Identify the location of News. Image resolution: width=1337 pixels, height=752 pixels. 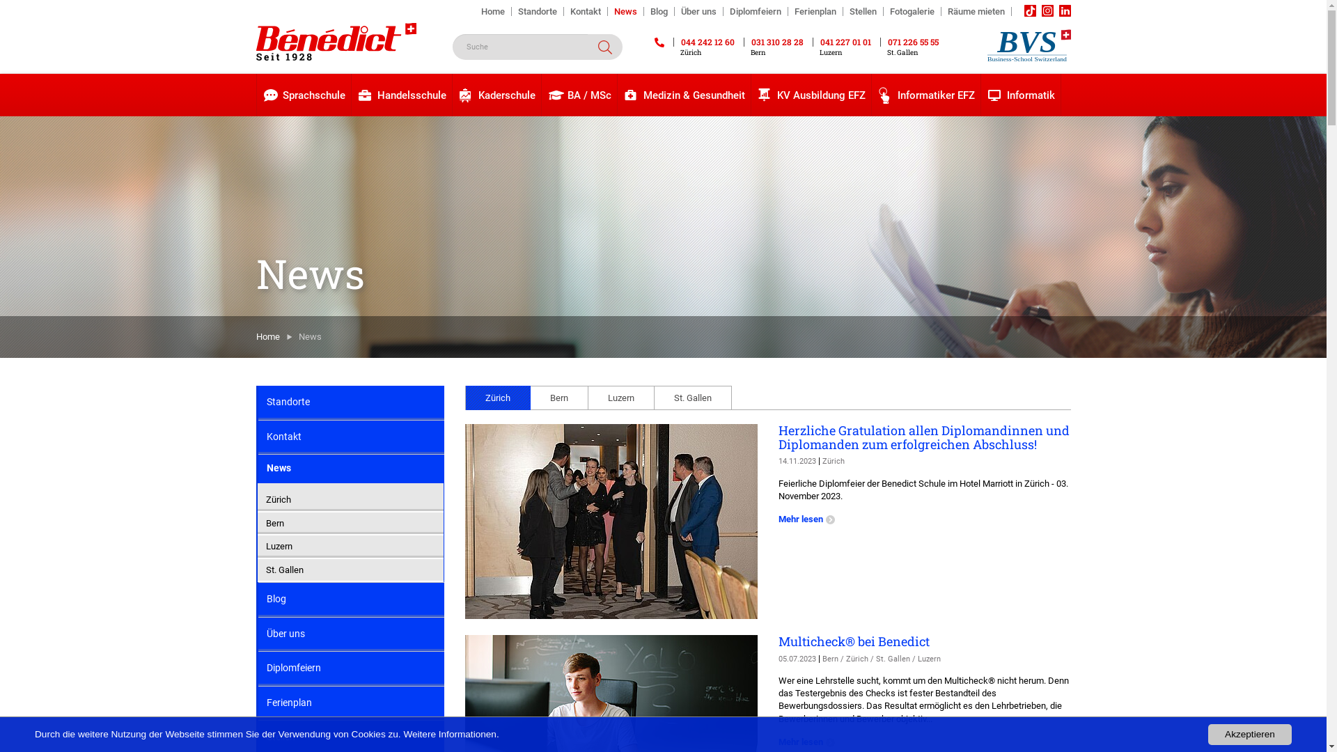
(625, 11).